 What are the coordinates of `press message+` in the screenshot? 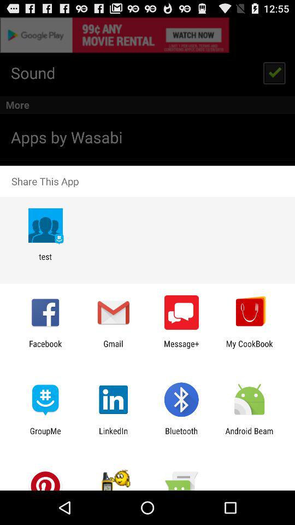 It's located at (181, 348).